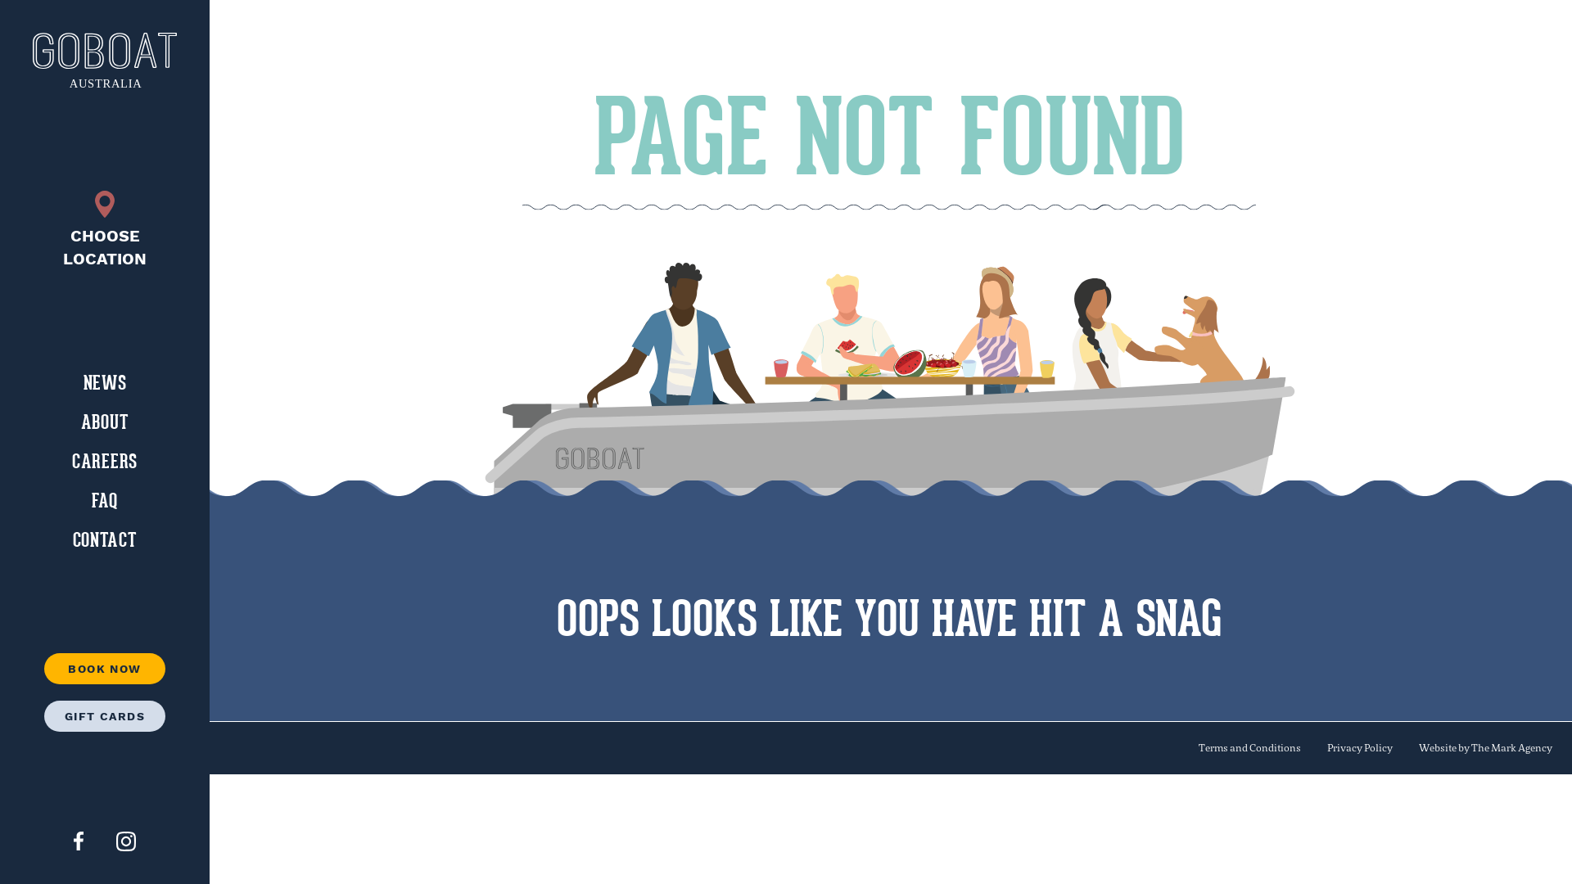 This screenshot has width=1572, height=884. What do you see at coordinates (105, 231) in the screenshot?
I see `CHOOSE
LOCATION` at bounding box center [105, 231].